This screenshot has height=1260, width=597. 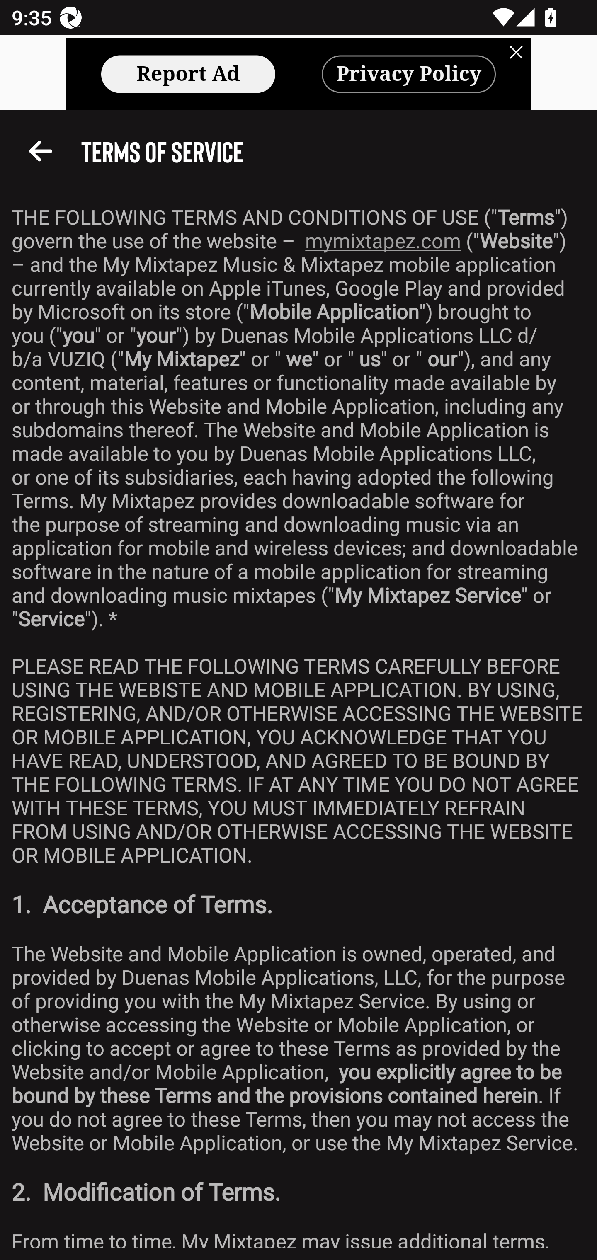 What do you see at coordinates (409, 74) in the screenshot?
I see `Privacy Policy` at bounding box center [409, 74].